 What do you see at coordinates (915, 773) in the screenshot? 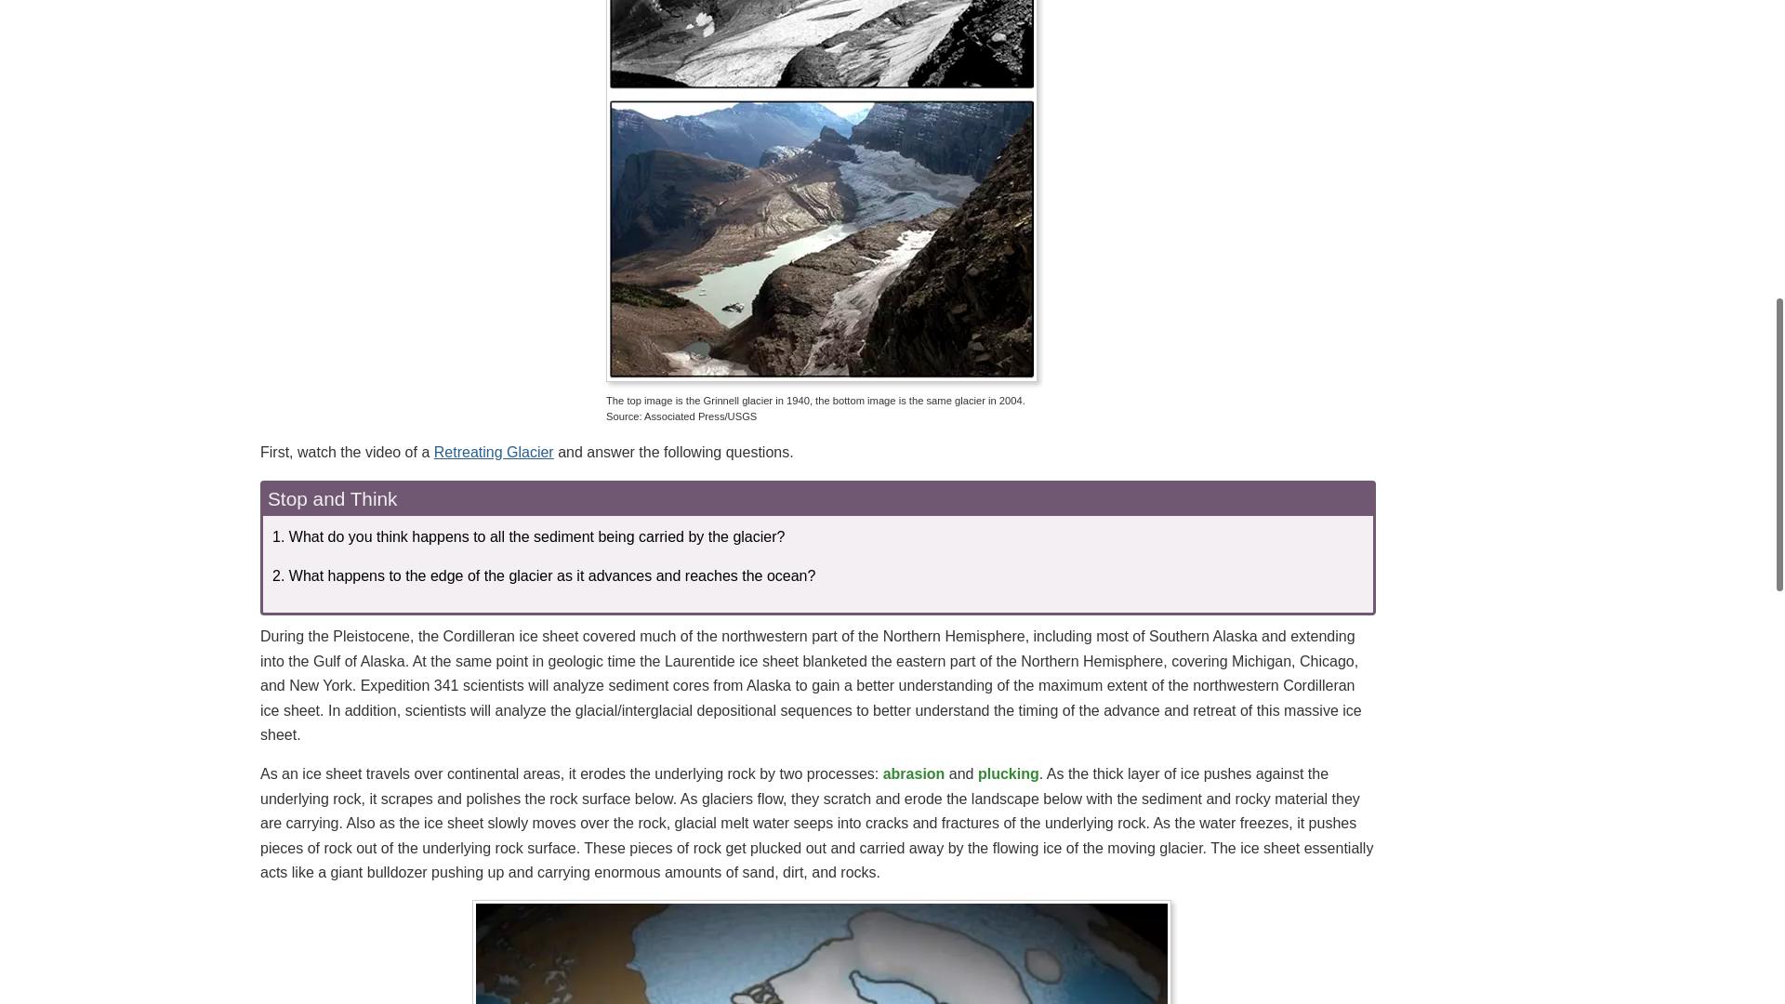
I see `abrasion` at bounding box center [915, 773].